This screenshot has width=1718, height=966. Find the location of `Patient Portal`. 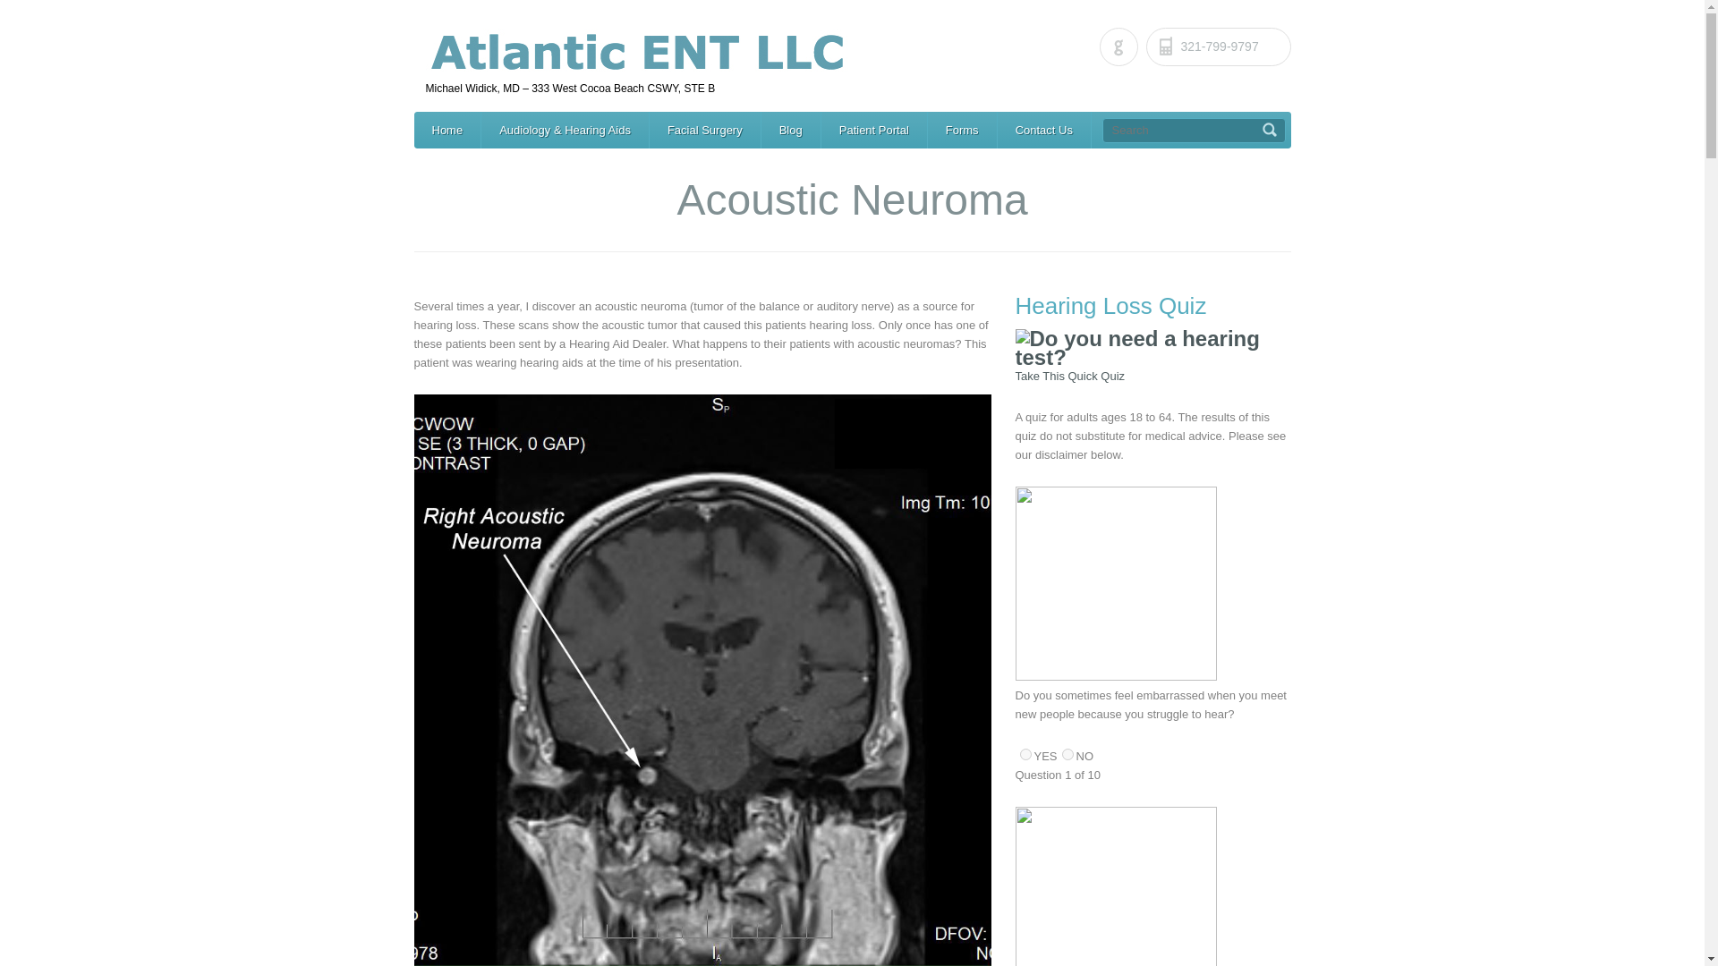

Patient Portal is located at coordinates (873, 131).